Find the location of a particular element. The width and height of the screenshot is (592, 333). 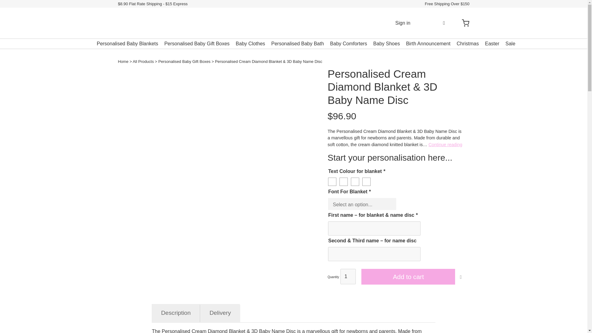

Baby Clothes is located at coordinates (250, 43).